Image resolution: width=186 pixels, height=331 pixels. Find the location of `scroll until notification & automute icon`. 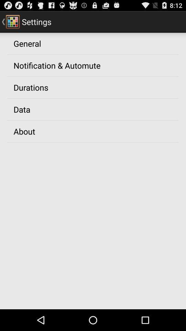

scroll until notification & automute icon is located at coordinates (57, 65).